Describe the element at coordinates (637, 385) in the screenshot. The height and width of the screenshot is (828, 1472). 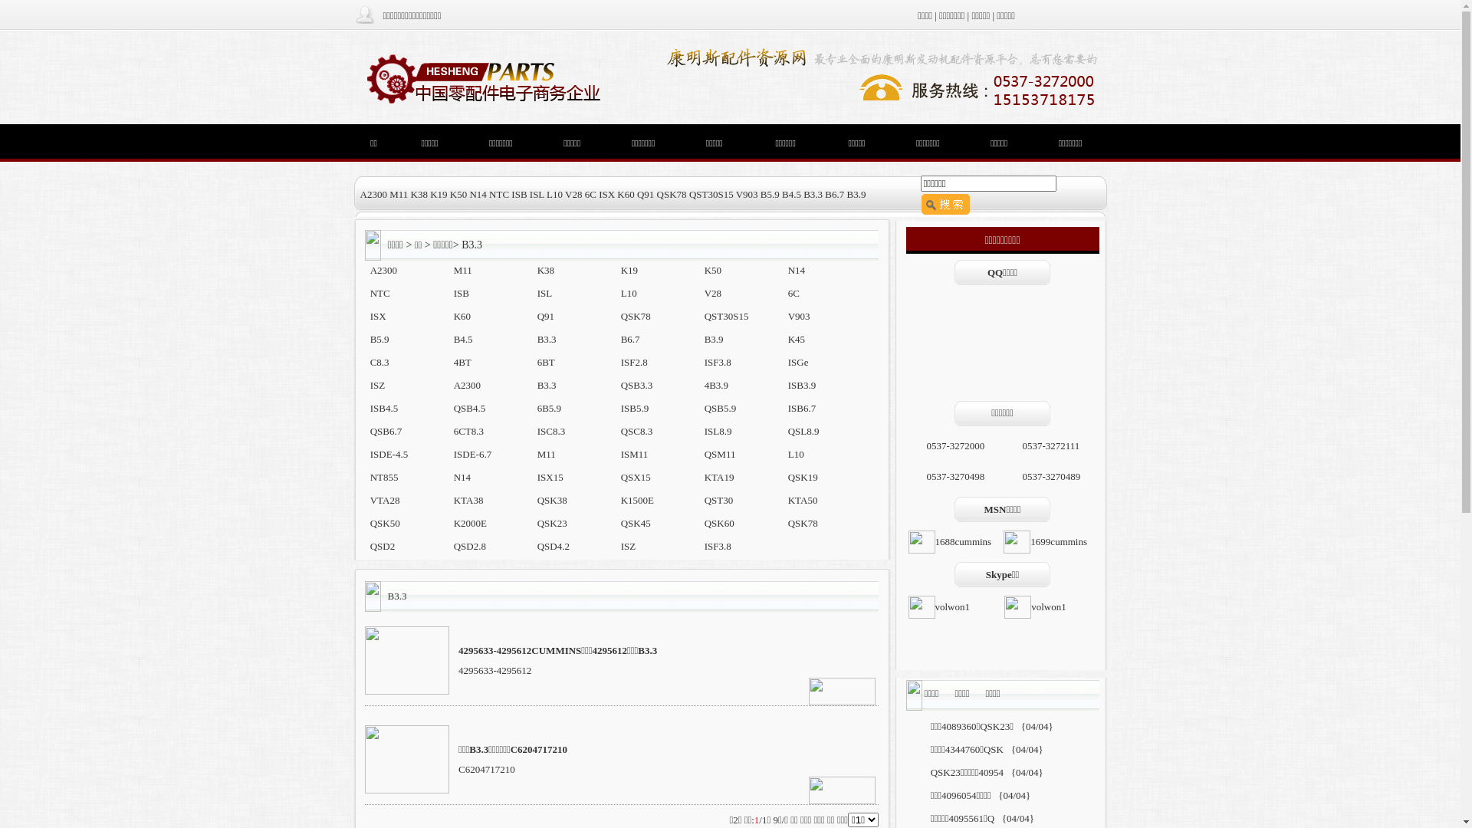
I see `QSB3.3` at that location.